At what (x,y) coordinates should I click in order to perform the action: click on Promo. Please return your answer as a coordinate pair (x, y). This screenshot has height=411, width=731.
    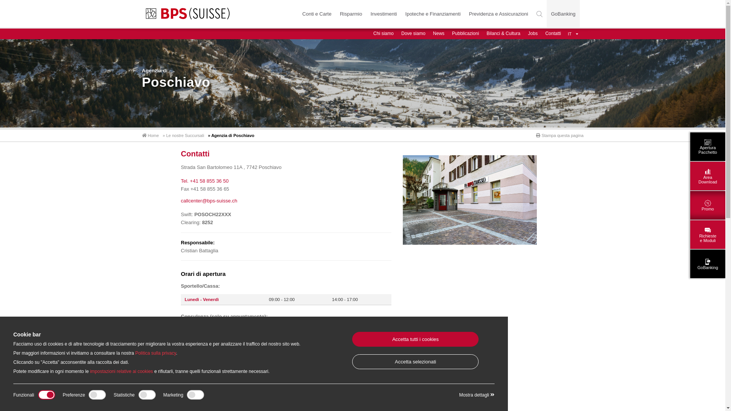
    Looking at the image, I should click on (708, 205).